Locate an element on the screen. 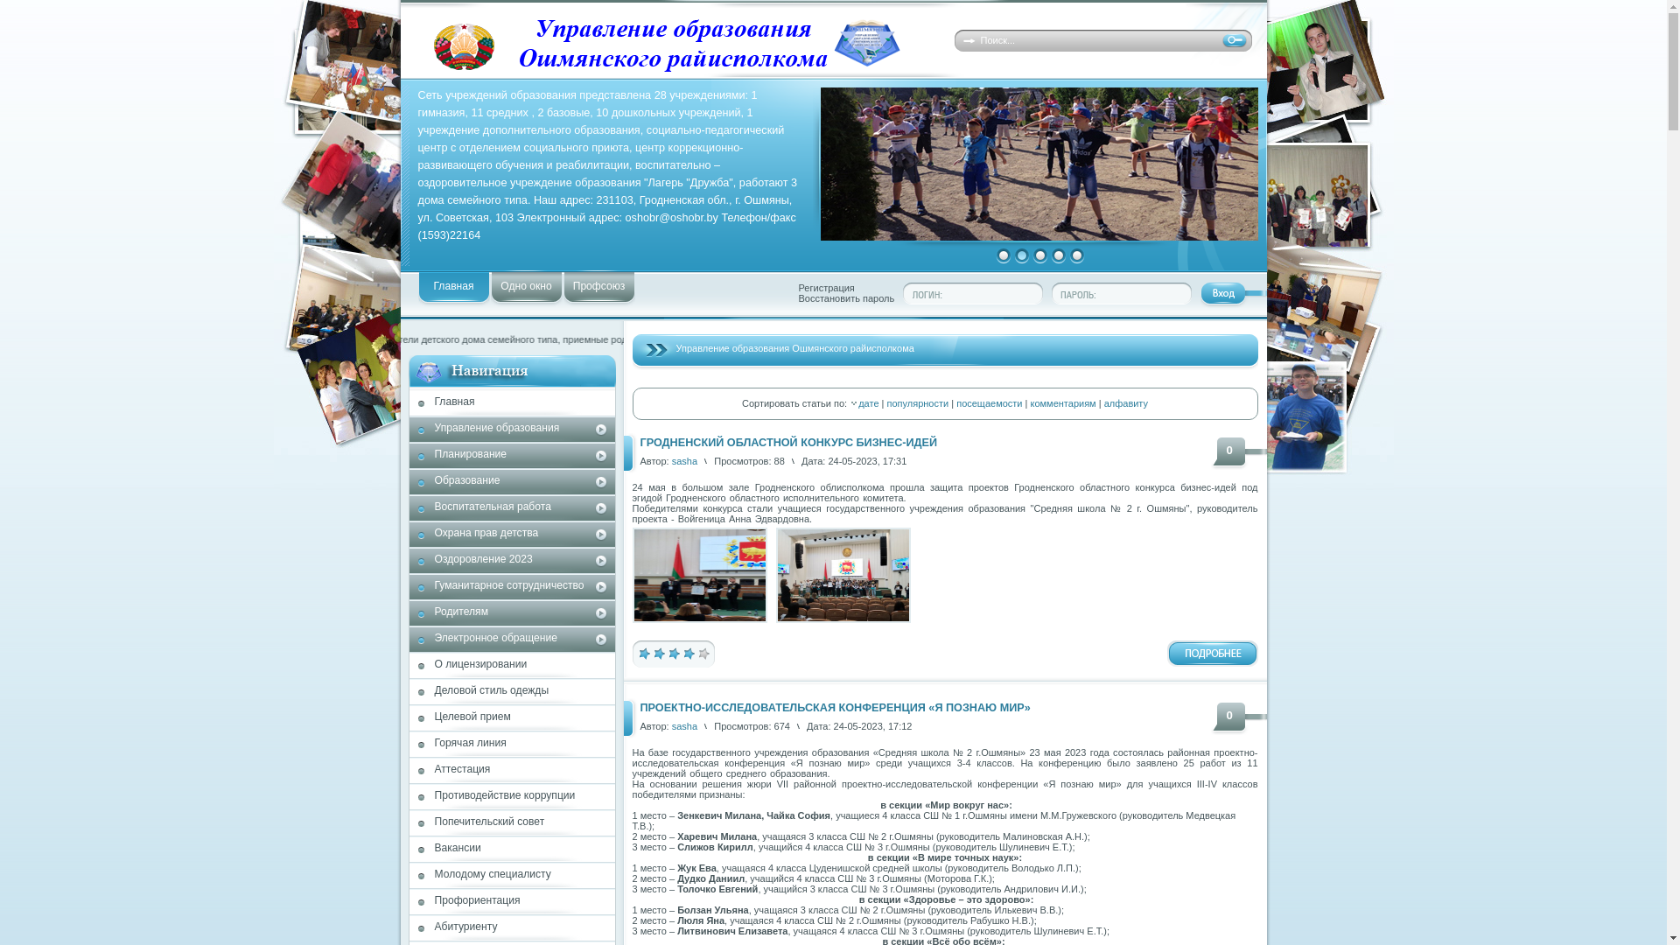 The width and height of the screenshot is (1680, 945). 5 is located at coordinates (1077, 255).